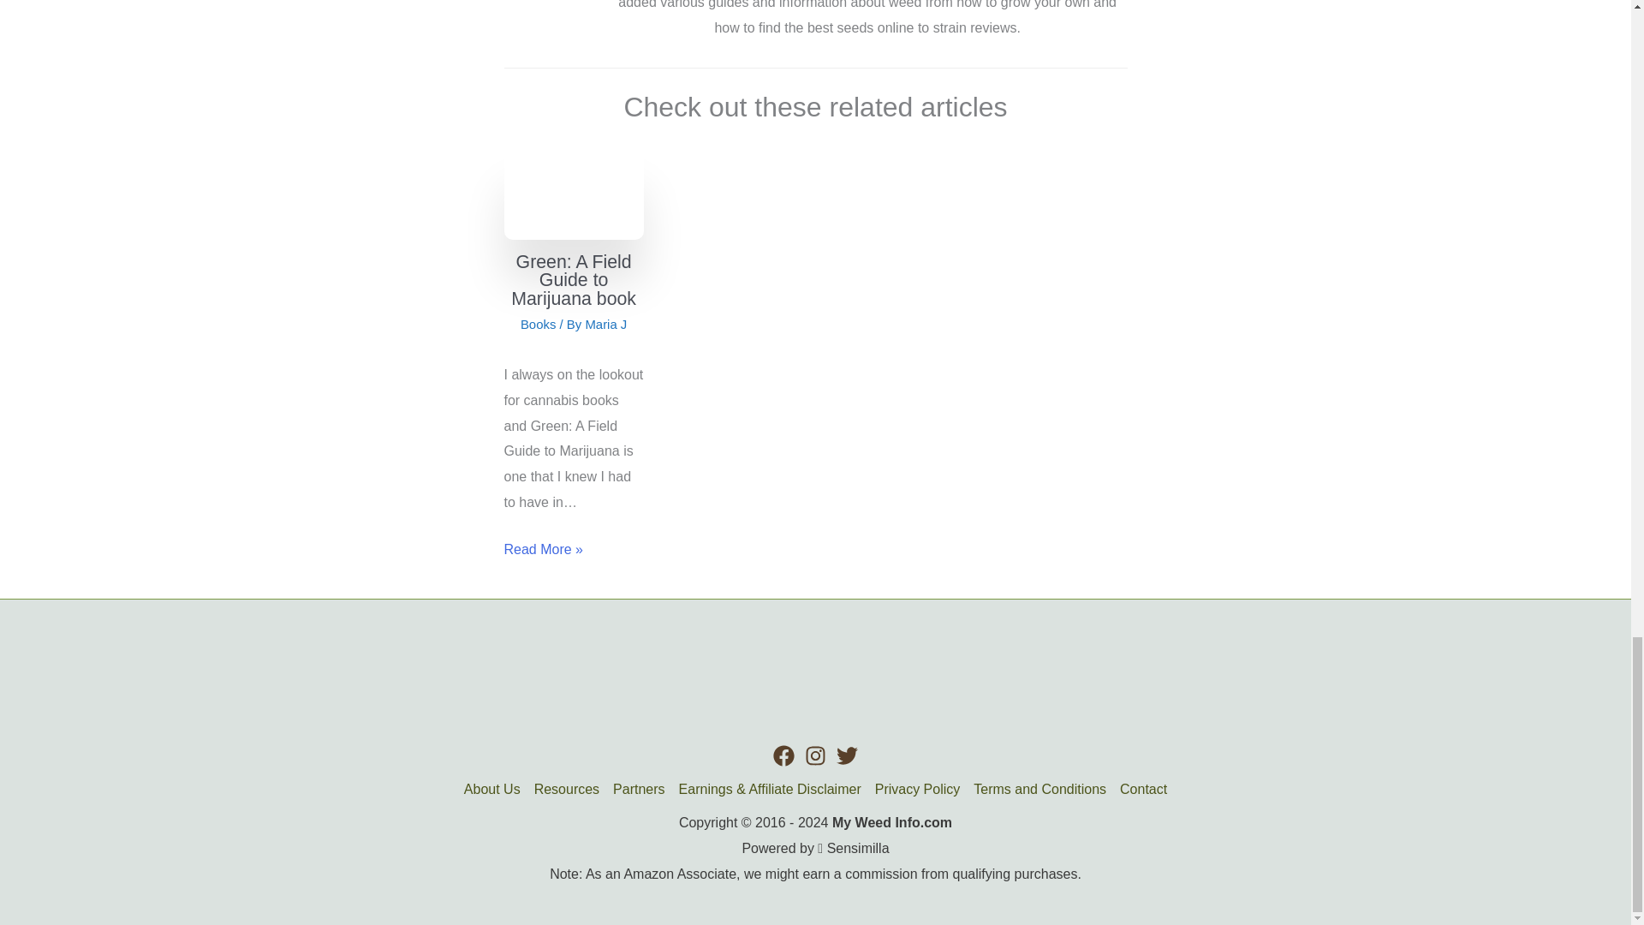  Describe the element at coordinates (605, 324) in the screenshot. I see `View all posts by Maria J` at that location.